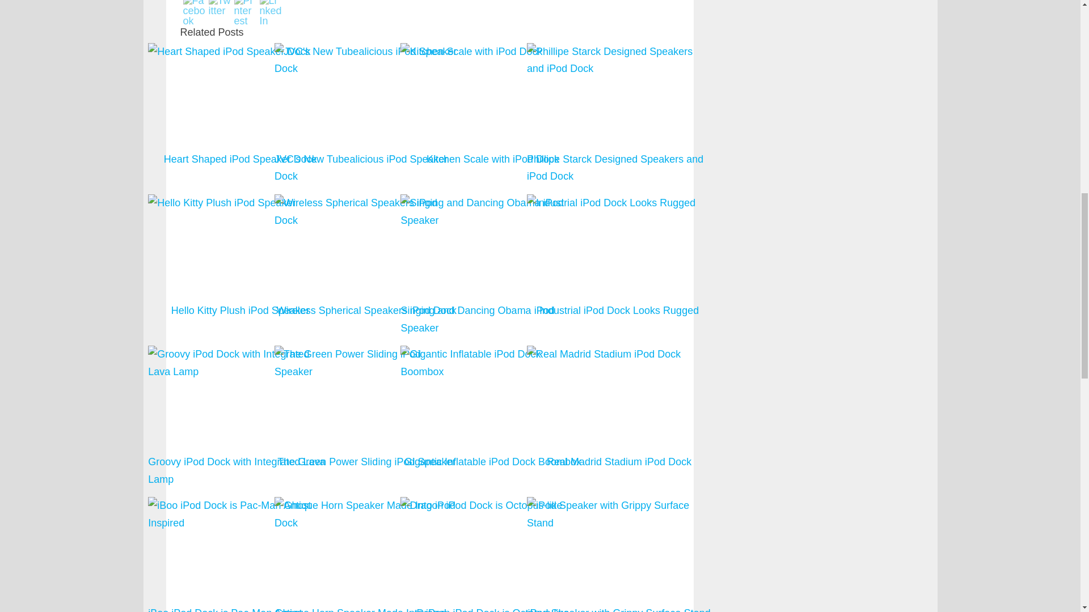  What do you see at coordinates (492, 114) in the screenshot?
I see `Kitchen Scale with iPod Dock` at bounding box center [492, 114].